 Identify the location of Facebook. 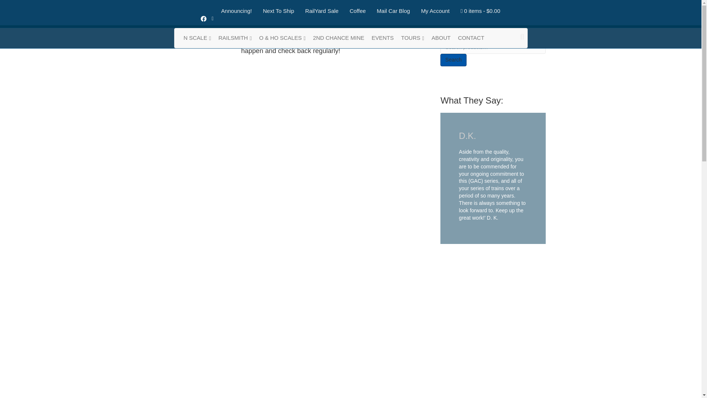
(203, 18).